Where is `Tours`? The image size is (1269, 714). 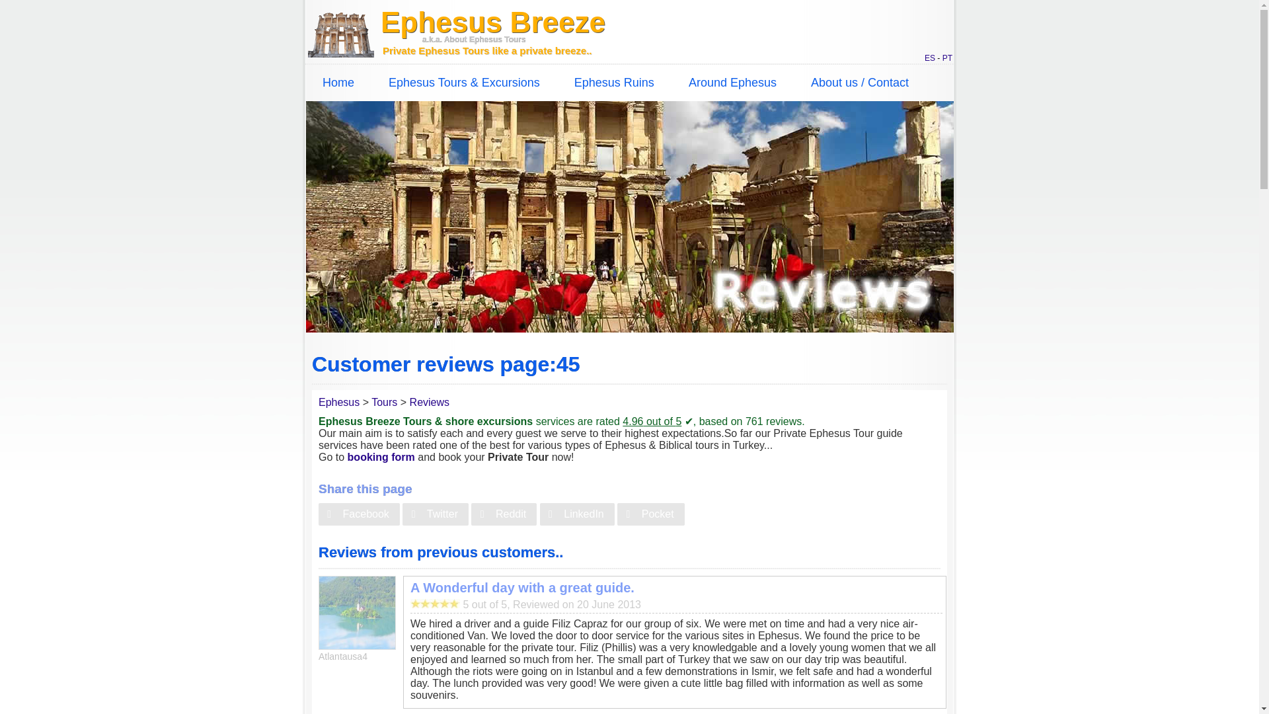
Tours is located at coordinates (386, 402).